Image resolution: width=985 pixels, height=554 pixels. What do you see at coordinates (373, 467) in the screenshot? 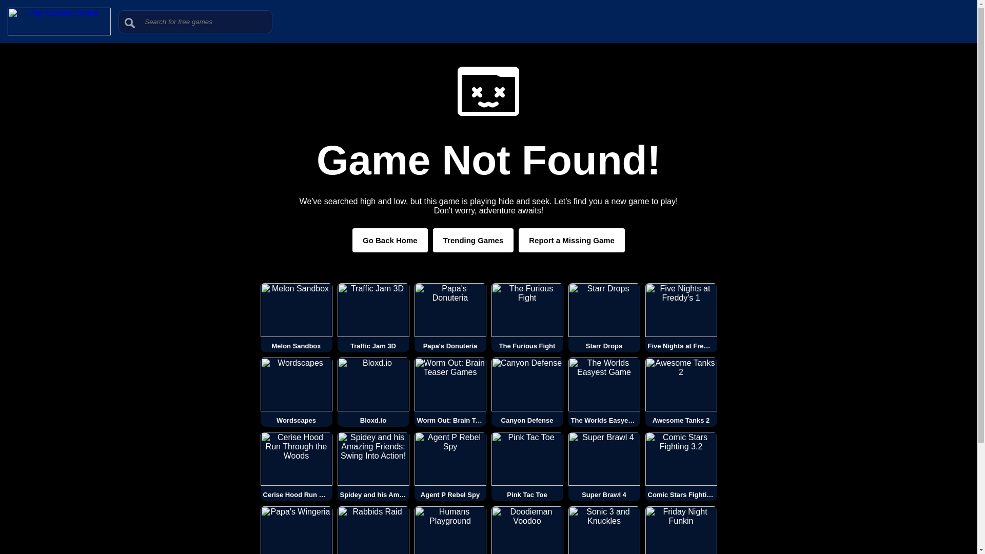
I see `Spidey and his Amazing Friends: Swing Into Action!` at bounding box center [373, 467].